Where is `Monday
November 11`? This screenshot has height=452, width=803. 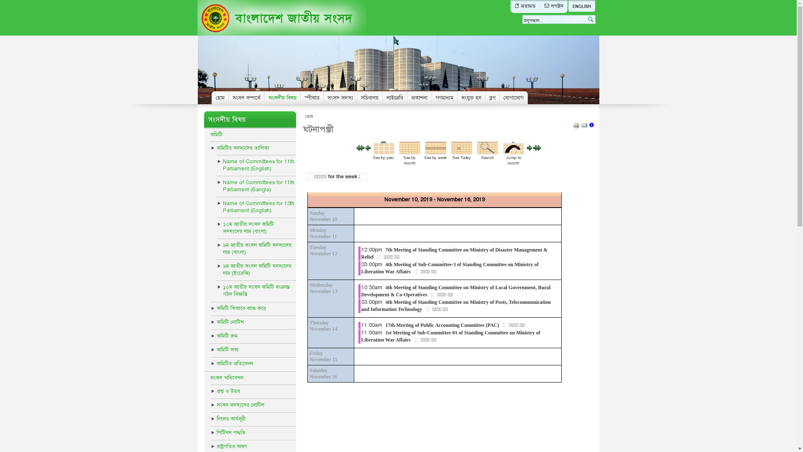
Monday
November 11 is located at coordinates (323, 234).